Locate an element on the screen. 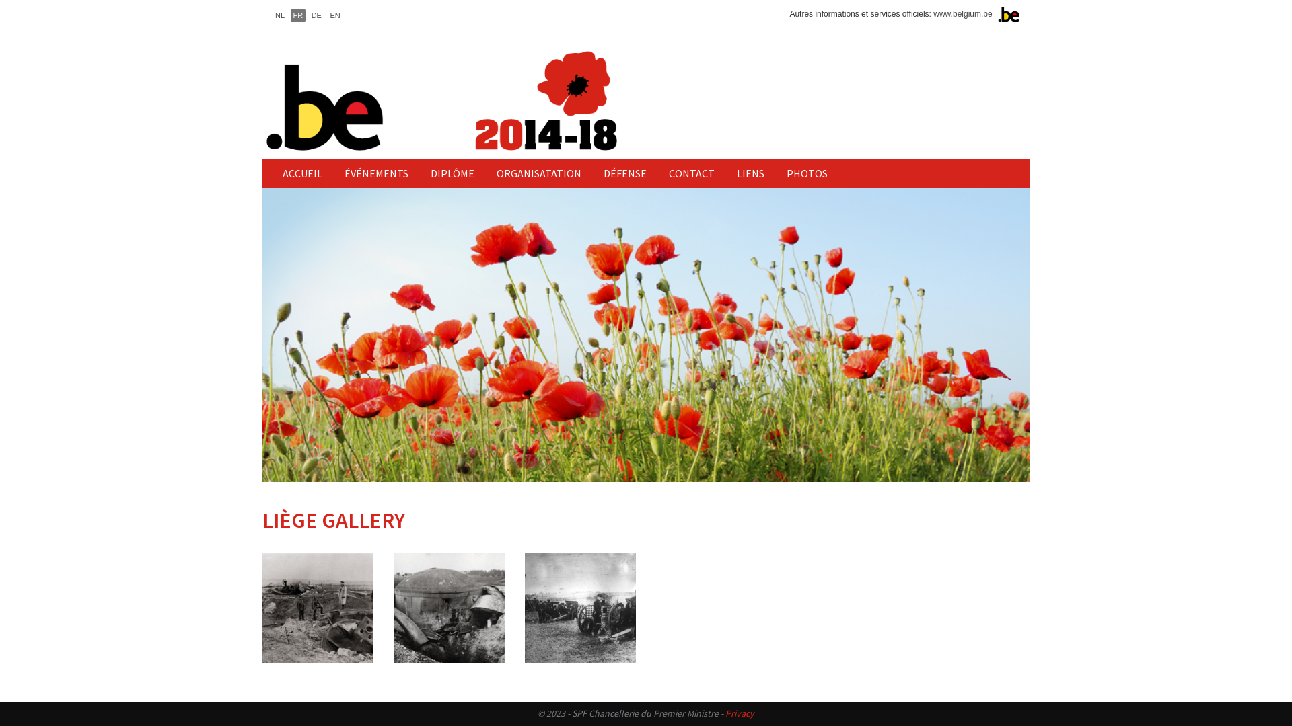 Image resolution: width=1292 pixels, height=726 pixels. Privacy is located at coordinates (740, 713).